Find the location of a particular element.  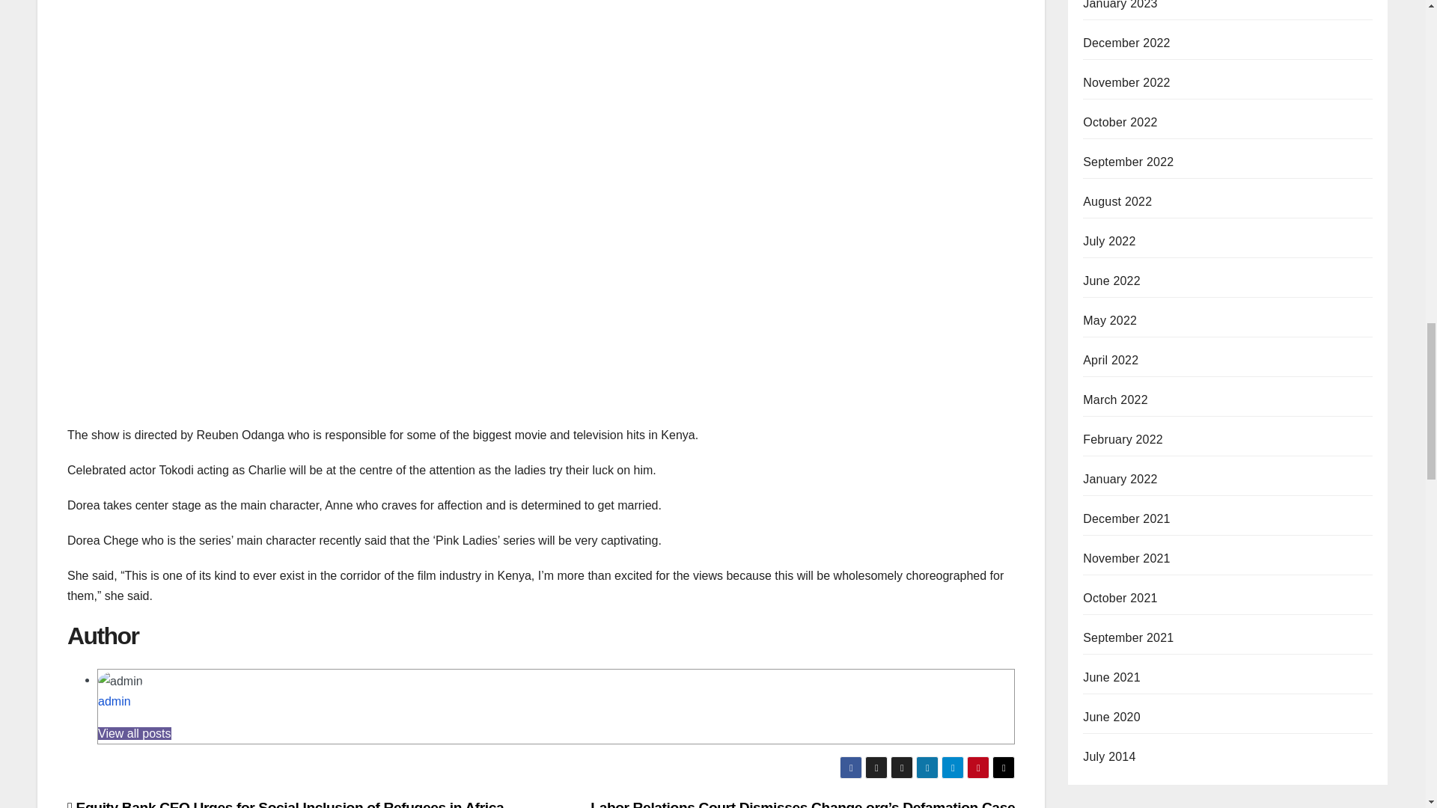

admin is located at coordinates (114, 701).